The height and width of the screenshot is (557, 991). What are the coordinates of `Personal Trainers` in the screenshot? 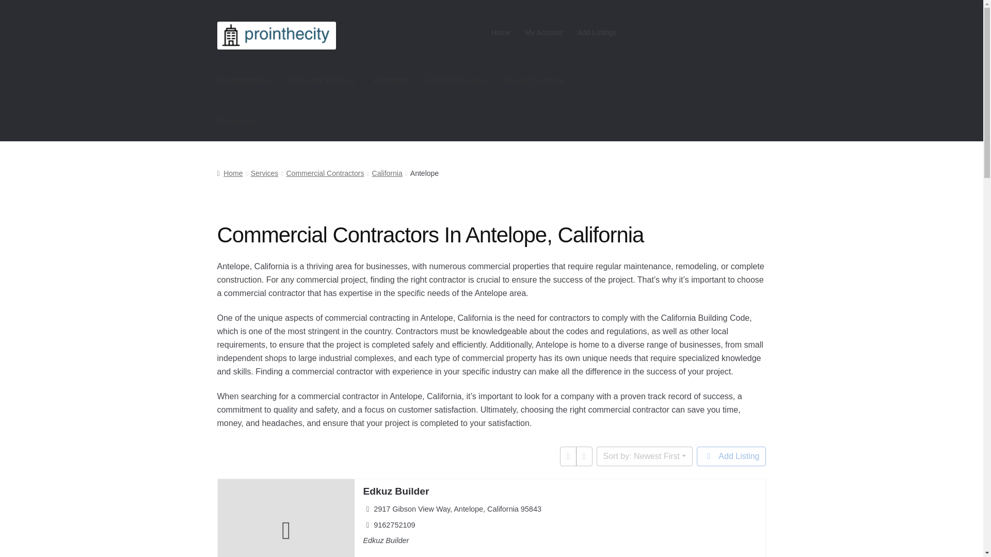 It's located at (322, 80).